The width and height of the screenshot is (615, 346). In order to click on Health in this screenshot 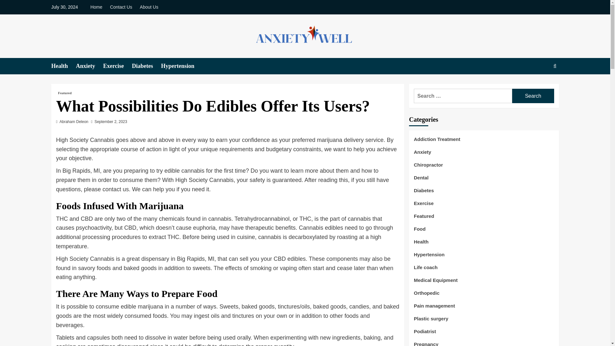, I will do `click(63, 66)`.